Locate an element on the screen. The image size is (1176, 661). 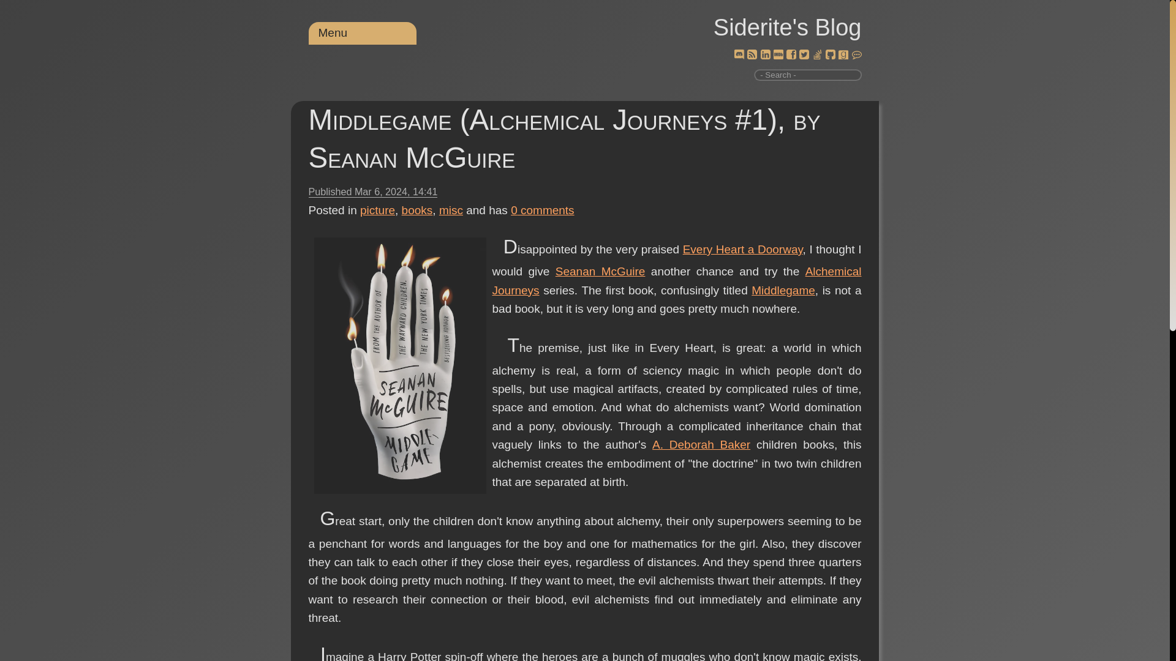
Menu is located at coordinates (333, 32).